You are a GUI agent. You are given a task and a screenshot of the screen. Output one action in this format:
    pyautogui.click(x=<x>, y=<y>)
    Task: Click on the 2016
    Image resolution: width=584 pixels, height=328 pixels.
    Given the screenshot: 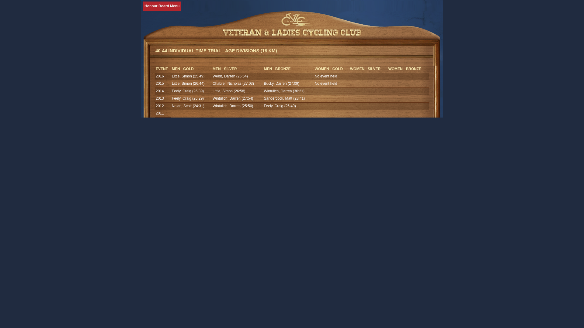 What is the action you would take?
    pyautogui.click(x=160, y=76)
    